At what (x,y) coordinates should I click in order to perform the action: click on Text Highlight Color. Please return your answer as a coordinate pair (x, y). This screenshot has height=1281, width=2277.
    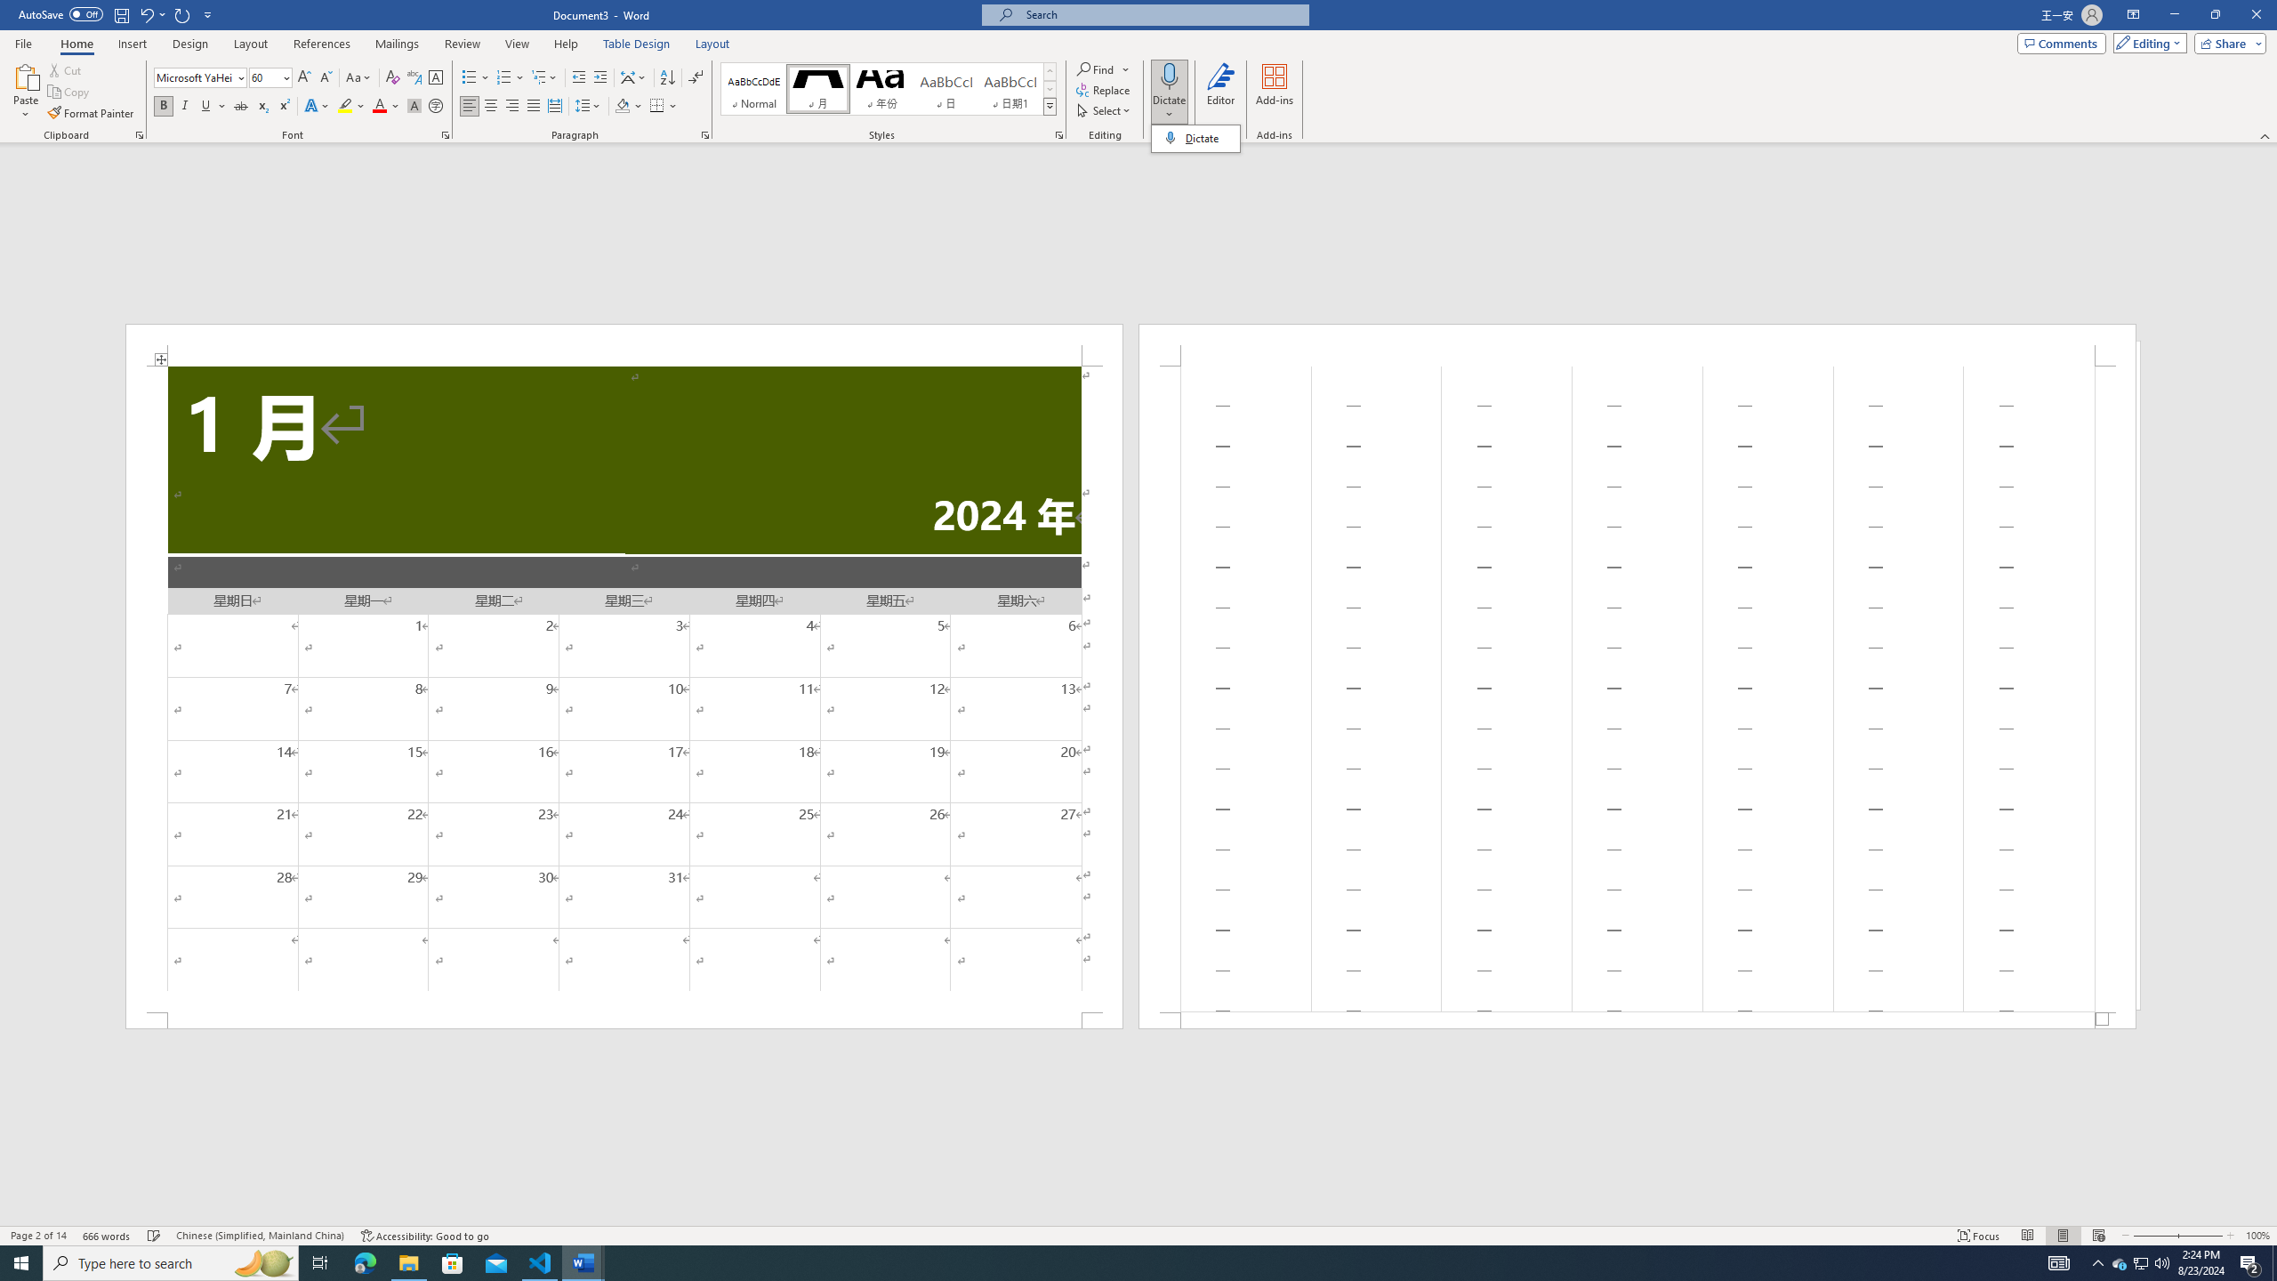
    Looking at the image, I should click on (351, 107).